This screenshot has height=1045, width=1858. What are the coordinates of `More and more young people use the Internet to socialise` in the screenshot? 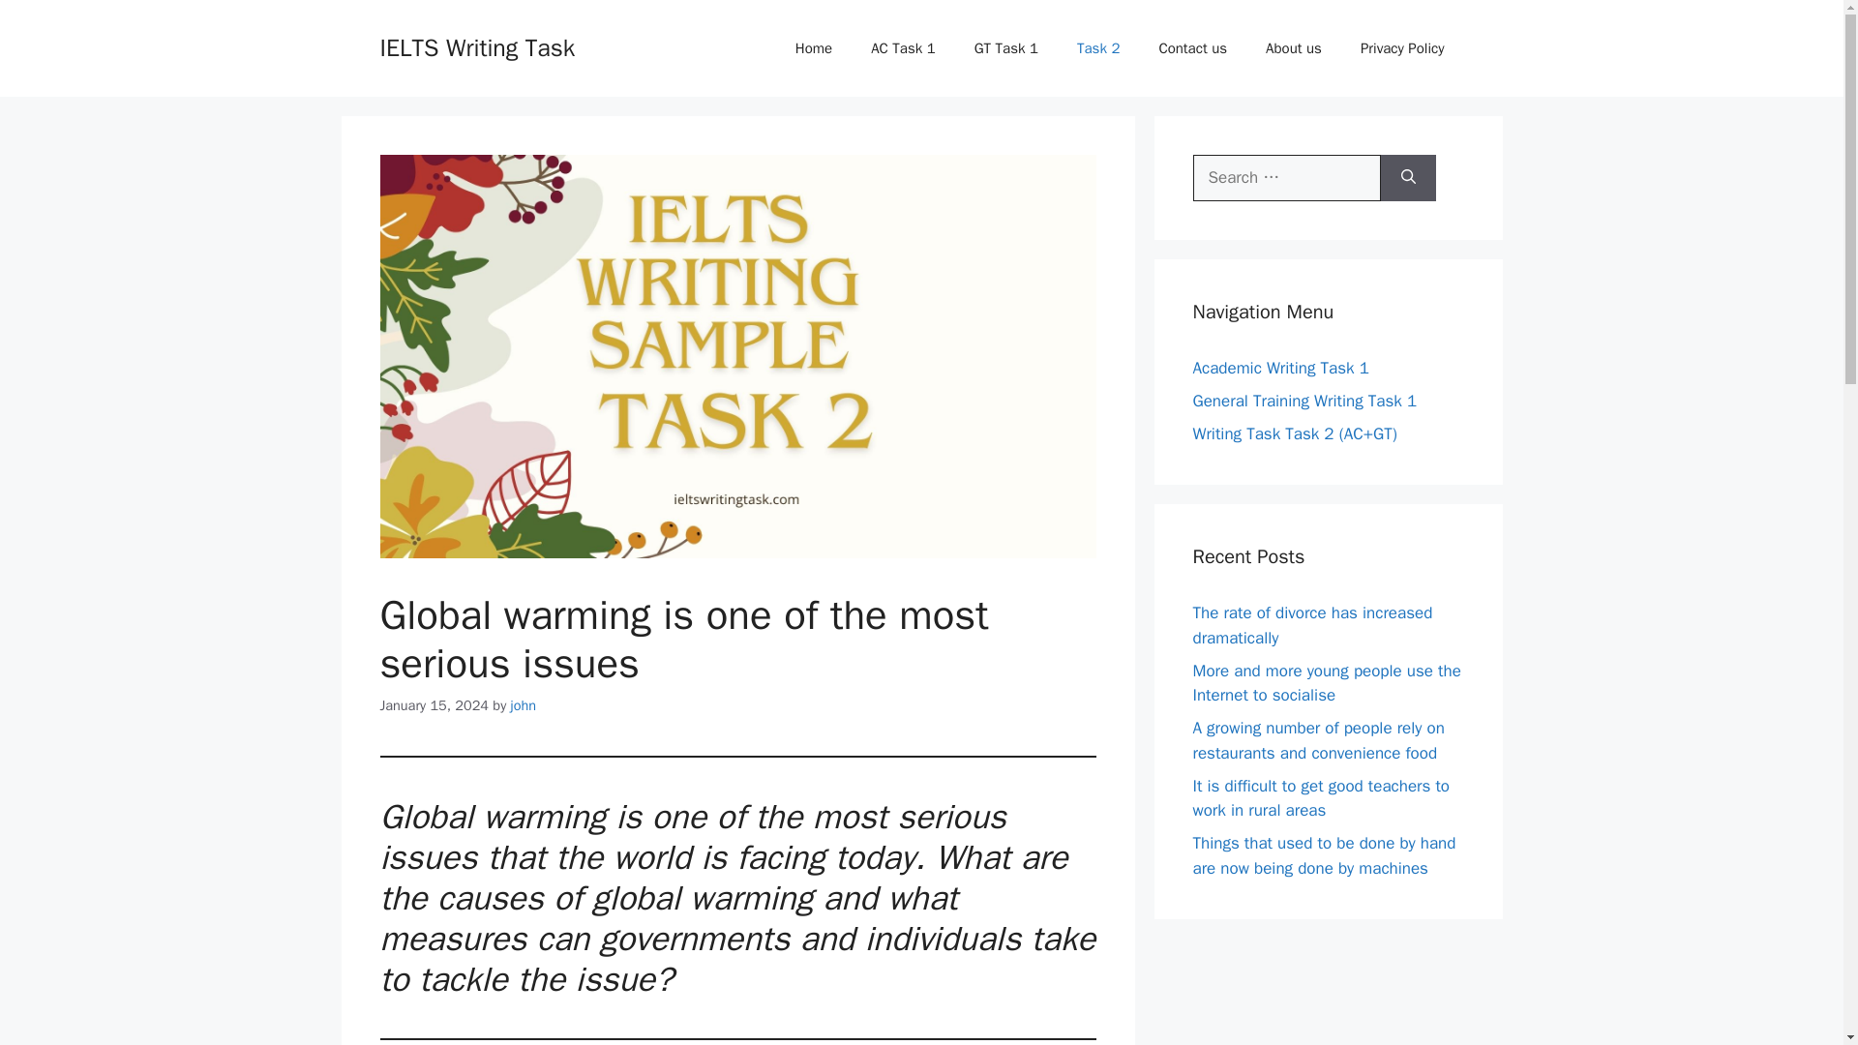 It's located at (1326, 682).